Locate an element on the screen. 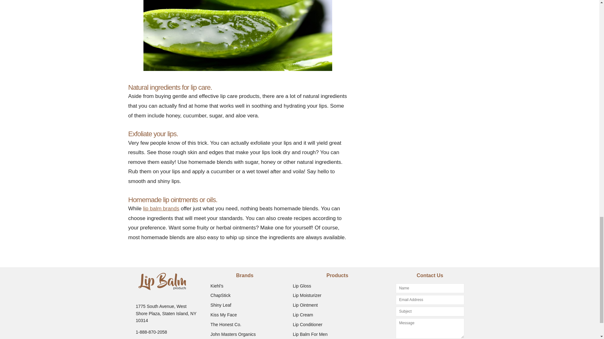  Lip Moisturizer is located at coordinates (307, 295).